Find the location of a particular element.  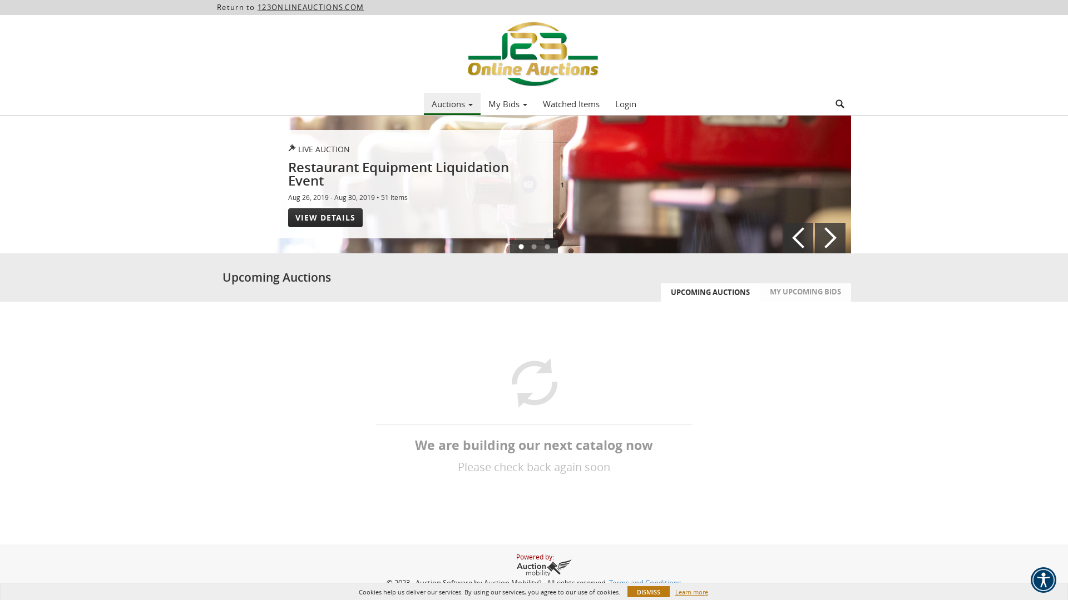

My Bids is located at coordinates (508, 104).